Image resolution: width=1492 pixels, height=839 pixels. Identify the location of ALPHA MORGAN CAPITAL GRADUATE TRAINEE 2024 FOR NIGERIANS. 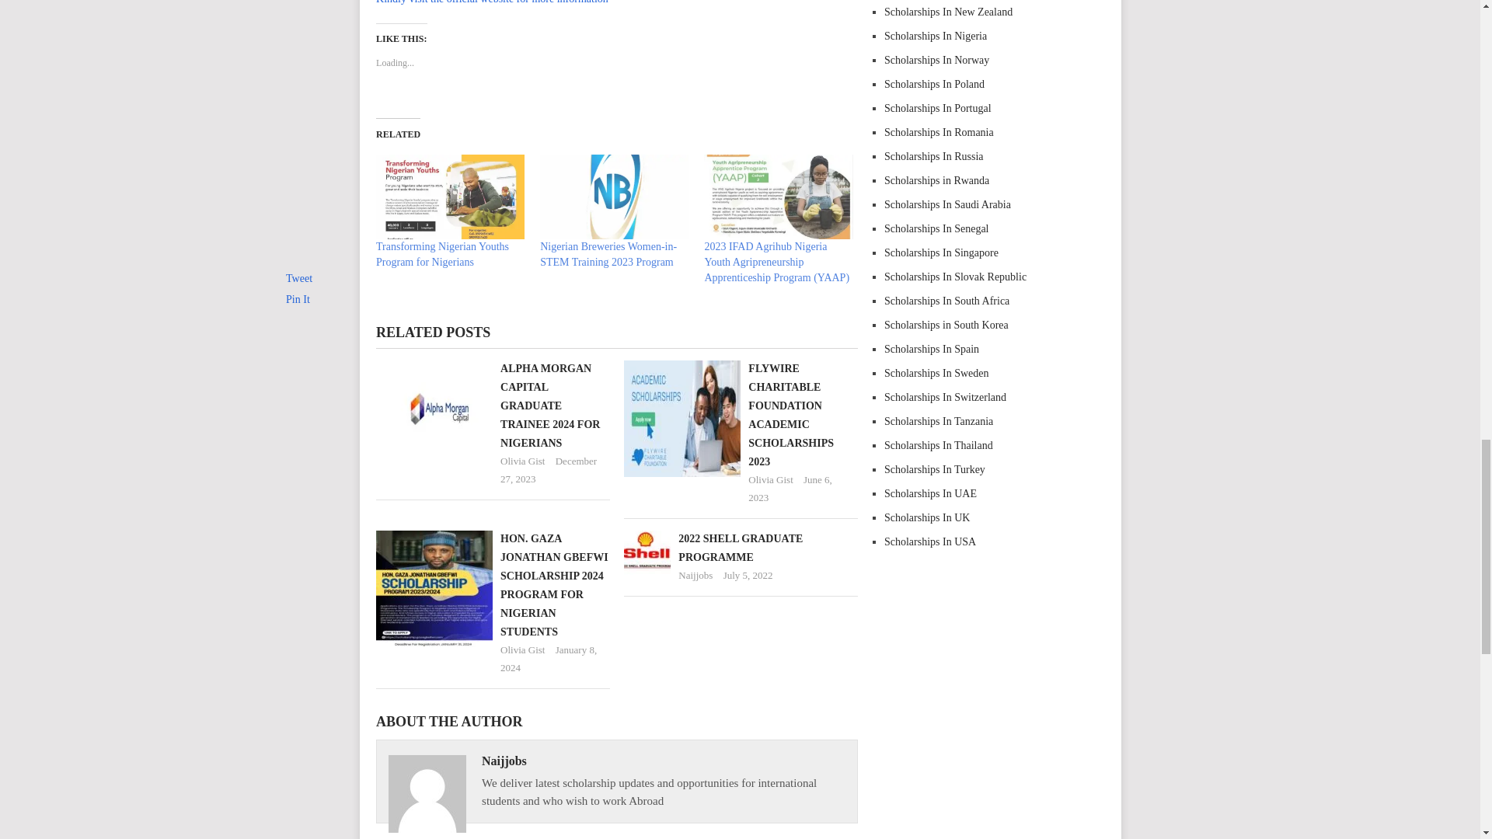
(549, 406).